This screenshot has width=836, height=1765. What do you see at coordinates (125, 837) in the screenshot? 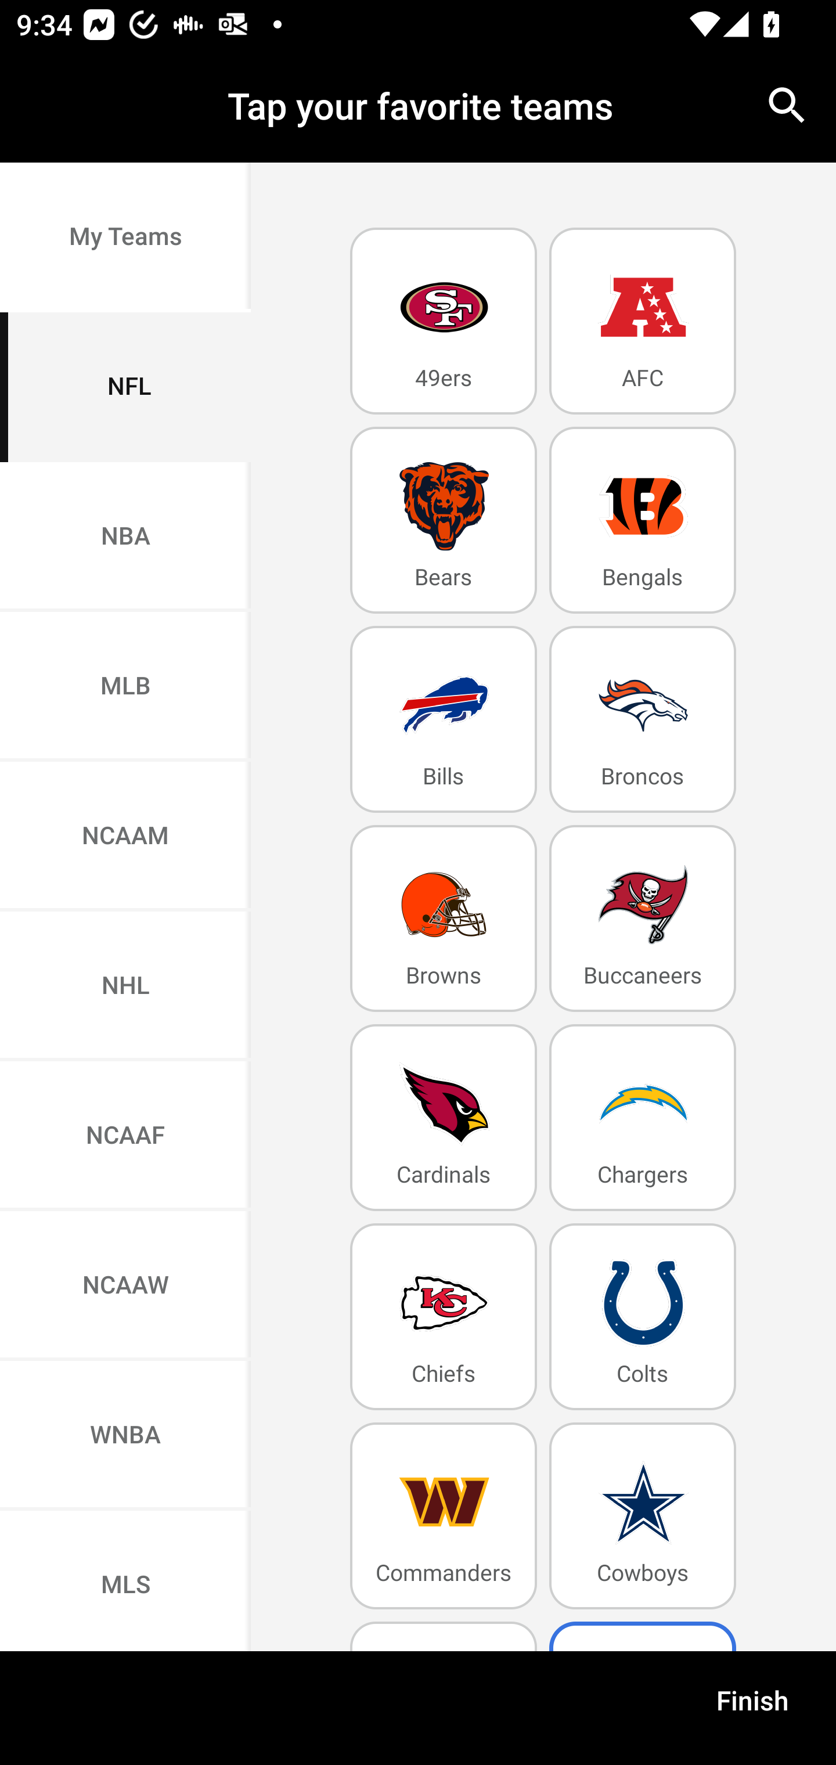
I see `NCAAM` at bounding box center [125, 837].